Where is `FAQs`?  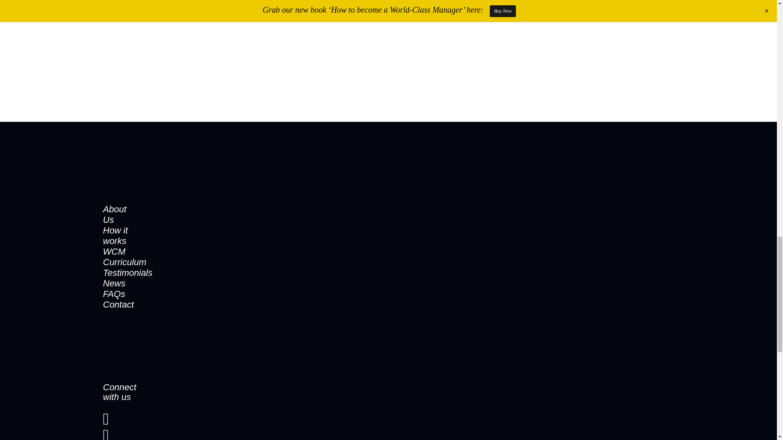 FAQs is located at coordinates (114, 293).